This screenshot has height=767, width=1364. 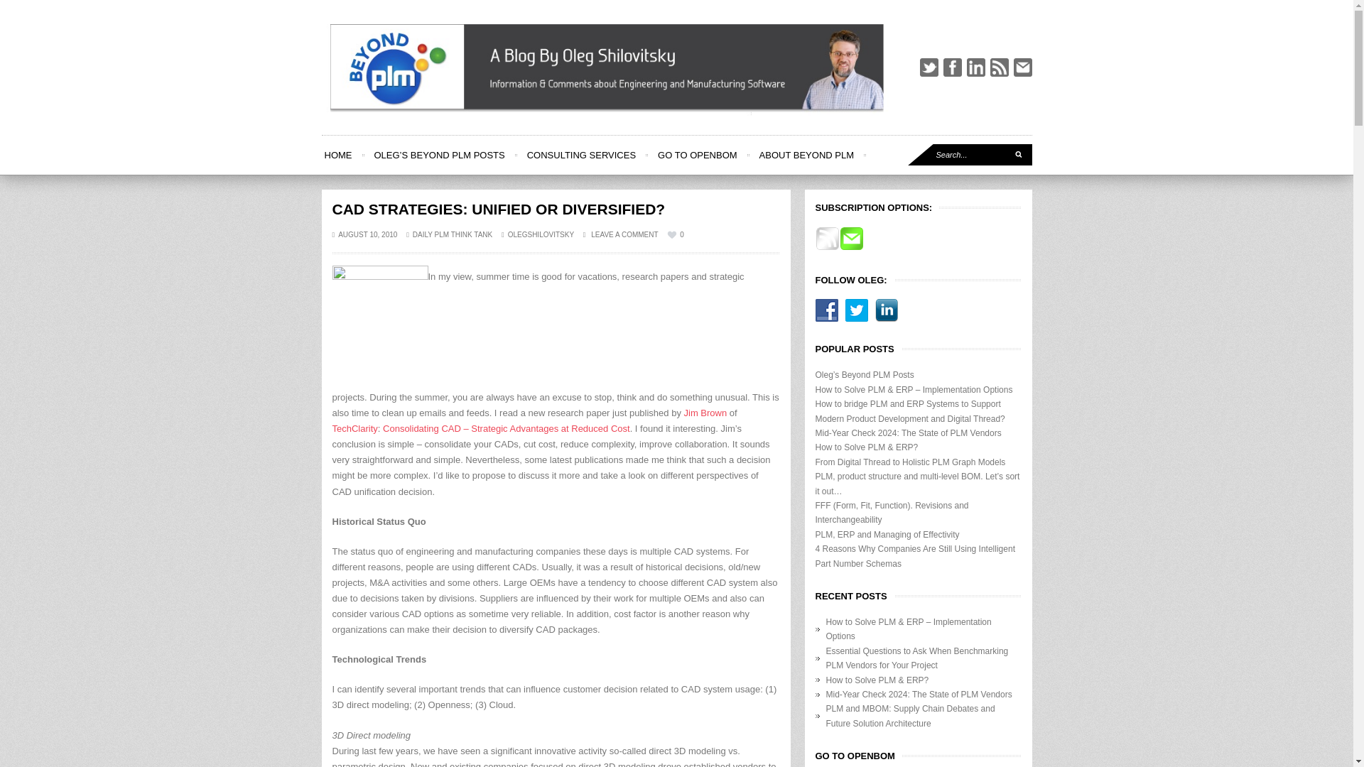 What do you see at coordinates (806, 155) in the screenshot?
I see `ABOUT BEYOND PLM` at bounding box center [806, 155].